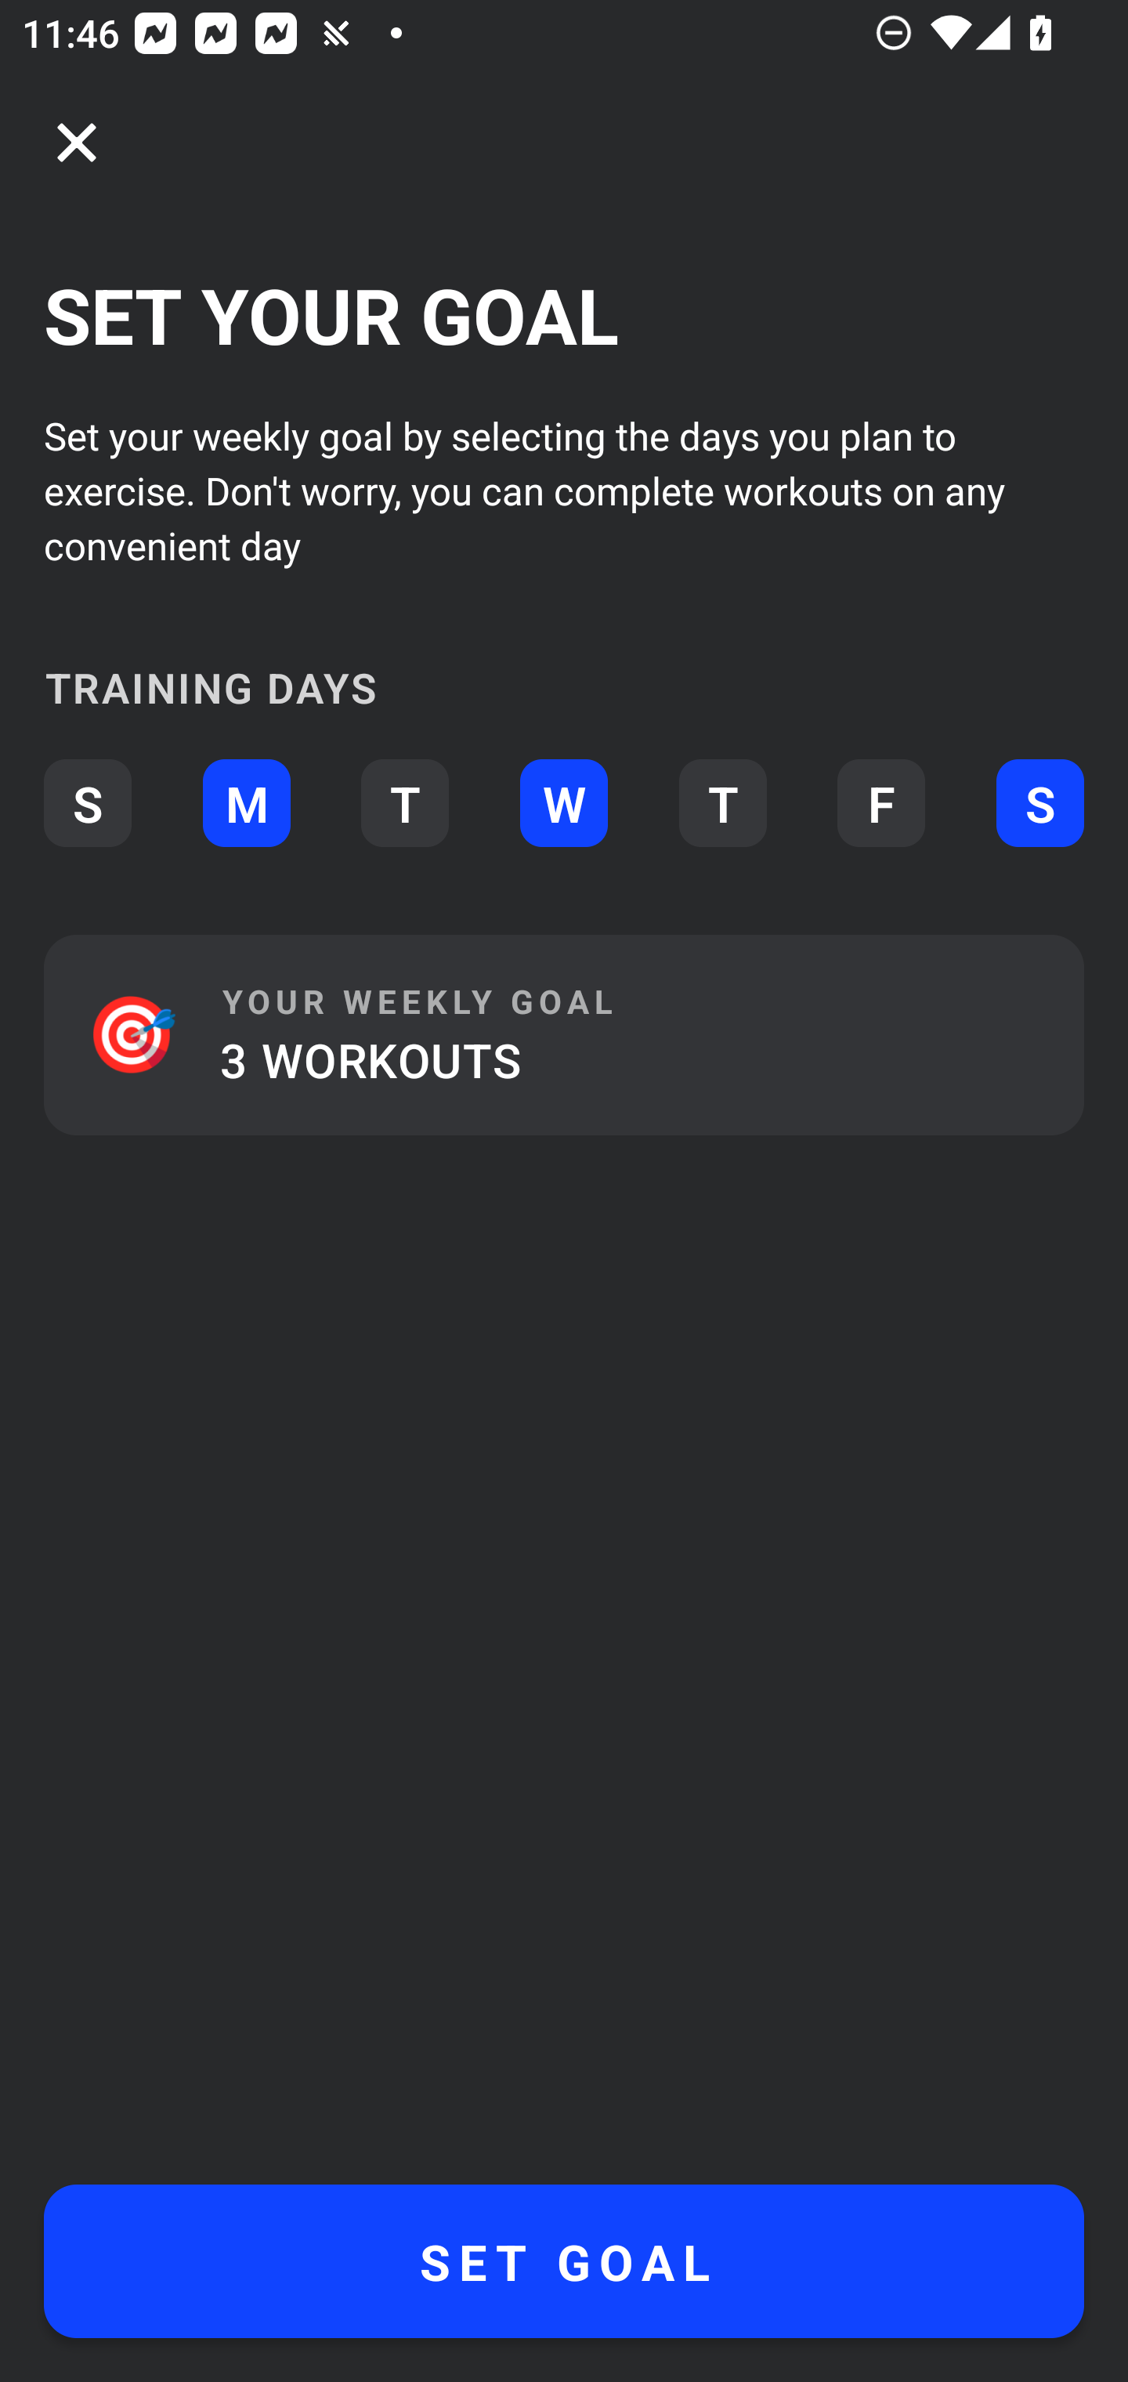  I want to click on T, so click(722, 804).